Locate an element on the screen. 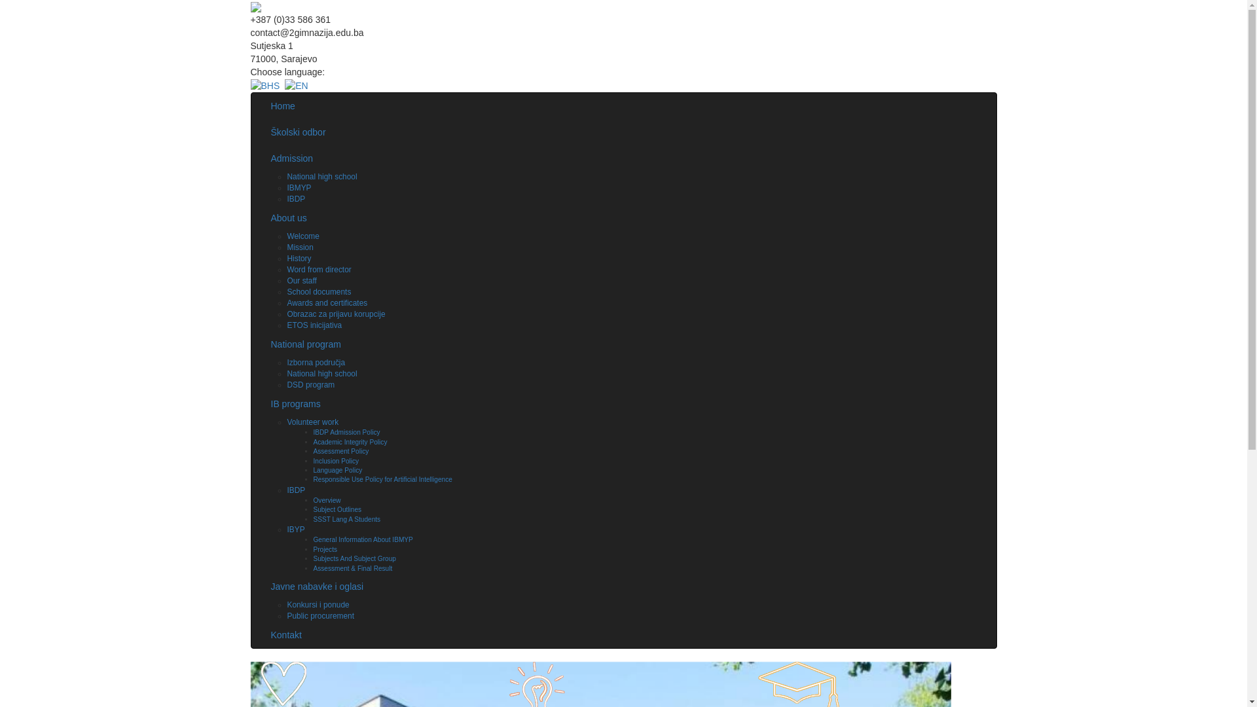  National high school is located at coordinates (322, 374).